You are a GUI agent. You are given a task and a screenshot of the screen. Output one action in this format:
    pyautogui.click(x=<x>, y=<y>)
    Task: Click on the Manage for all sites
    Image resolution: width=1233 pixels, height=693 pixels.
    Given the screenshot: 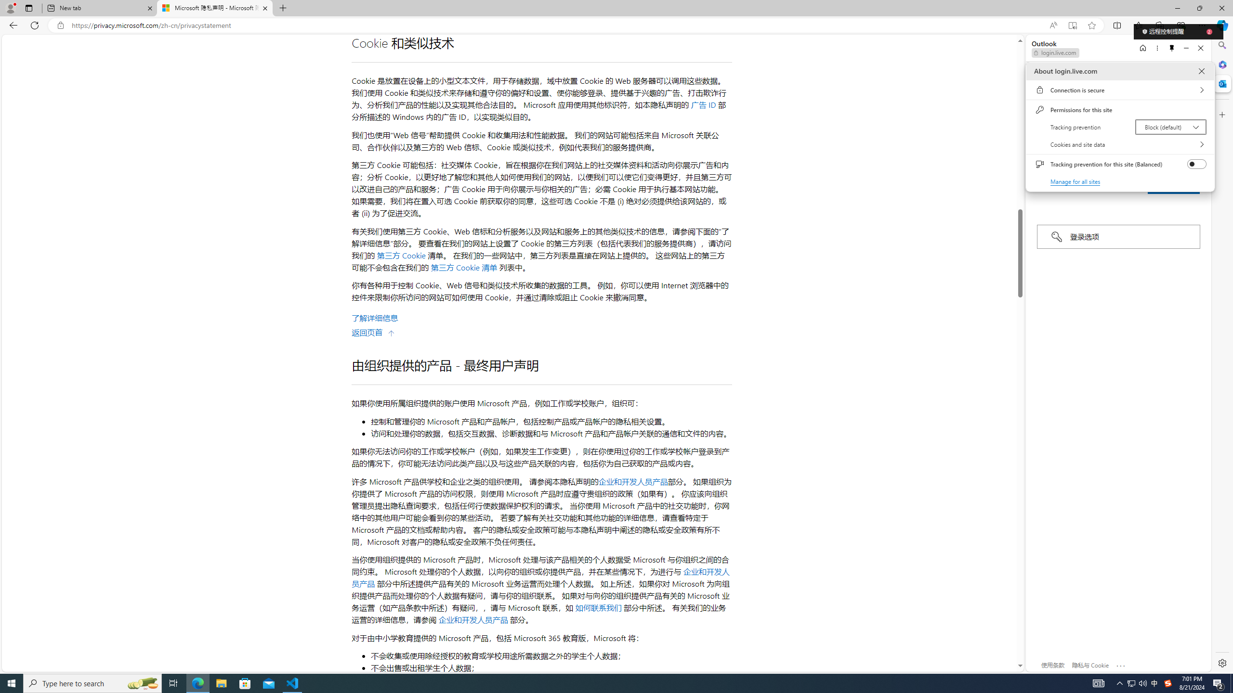 What is the action you would take?
    pyautogui.click(x=1120, y=144)
    